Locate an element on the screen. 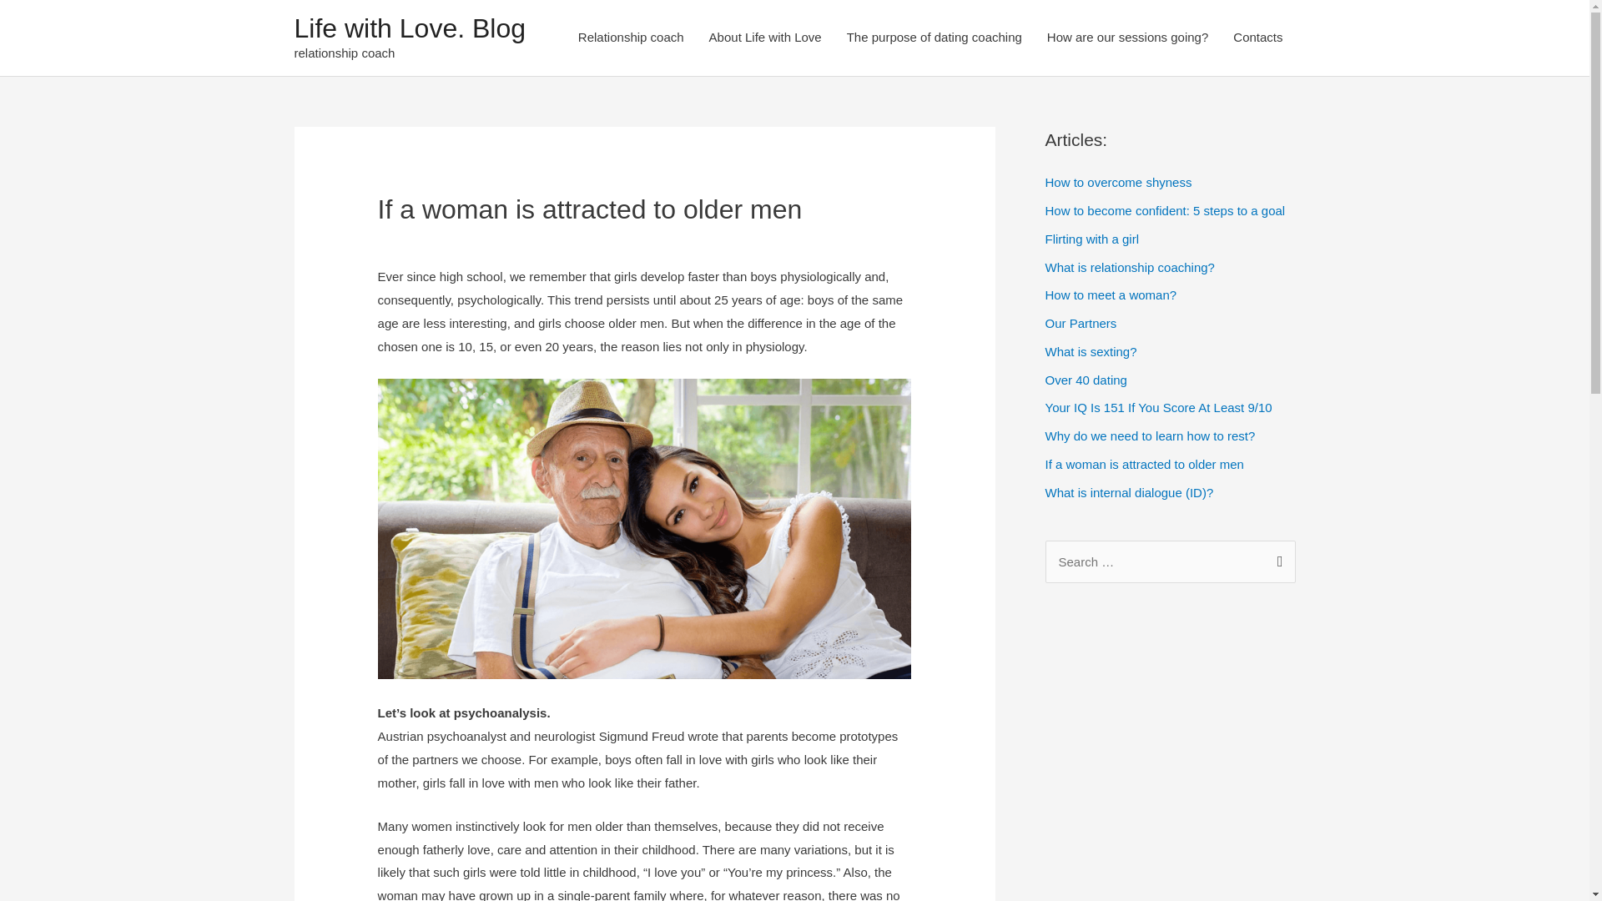 Image resolution: width=1602 pixels, height=901 pixels. Why do we need to learn how to rest? is located at coordinates (1150, 435).